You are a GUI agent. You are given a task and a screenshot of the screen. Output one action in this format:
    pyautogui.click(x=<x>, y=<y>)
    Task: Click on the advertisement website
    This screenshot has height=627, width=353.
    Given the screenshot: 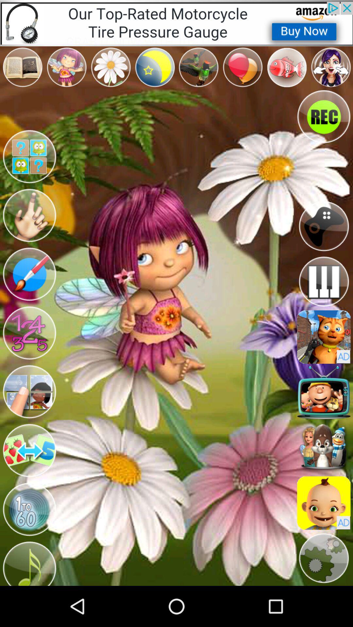 What is the action you would take?
    pyautogui.click(x=324, y=337)
    